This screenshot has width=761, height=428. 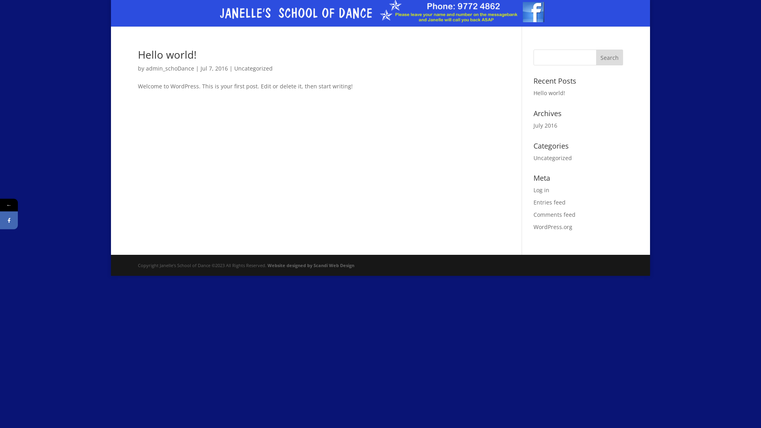 What do you see at coordinates (170, 68) in the screenshot?
I see `admin_schoDance` at bounding box center [170, 68].